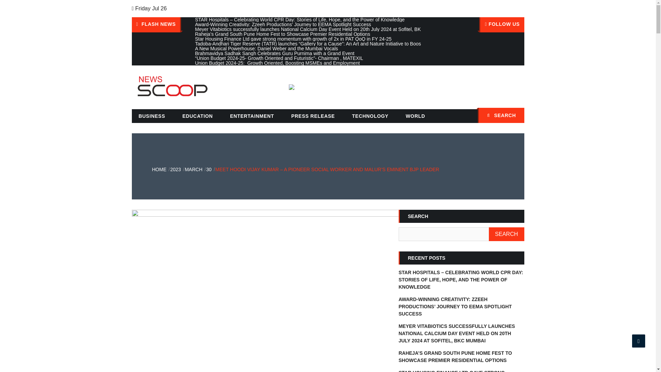 The height and width of the screenshot is (372, 661). Describe the element at coordinates (209, 169) in the screenshot. I see `30` at that location.